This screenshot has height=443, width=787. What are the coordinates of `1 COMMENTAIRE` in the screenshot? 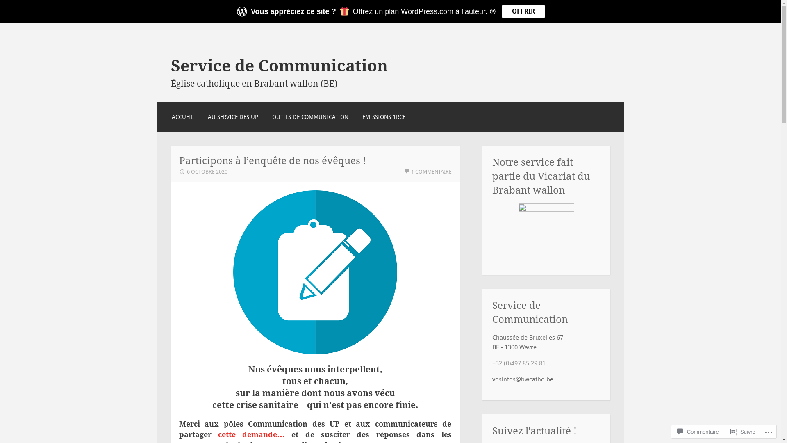 It's located at (427, 171).